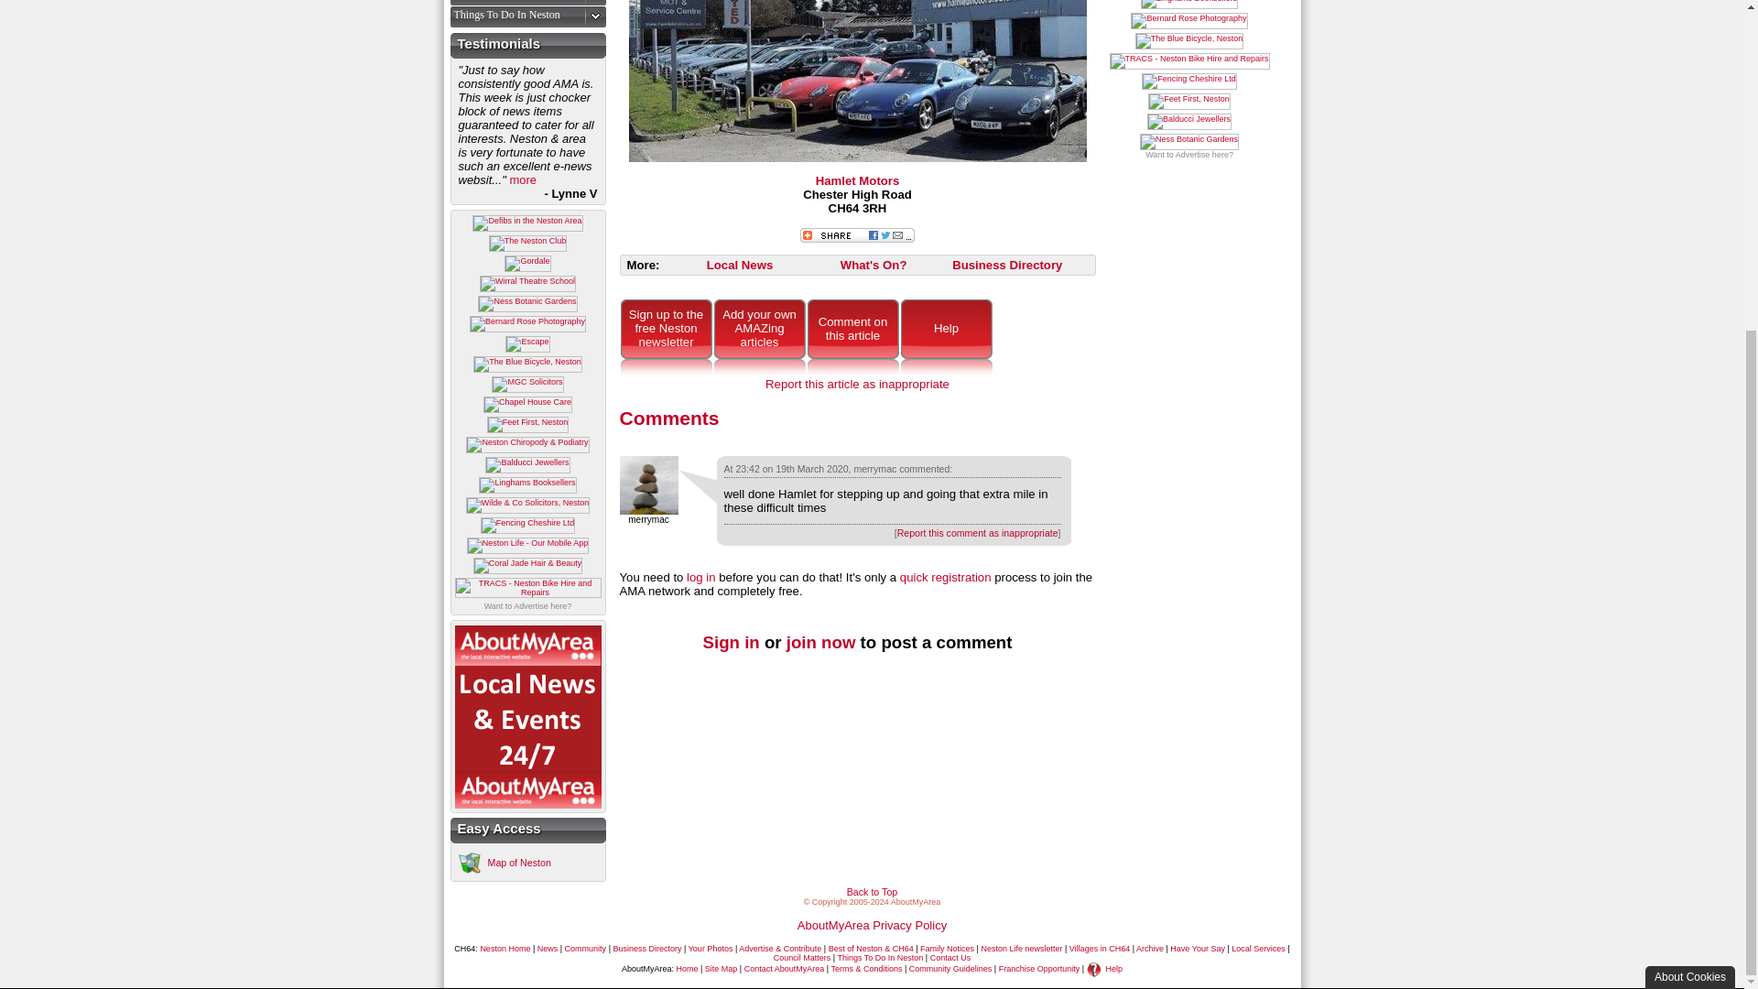 The height and width of the screenshot is (989, 1758). What do you see at coordinates (527, 546) in the screenshot?
I see `Neston Life - Our Mobile App` at bounding box center [527, 546].